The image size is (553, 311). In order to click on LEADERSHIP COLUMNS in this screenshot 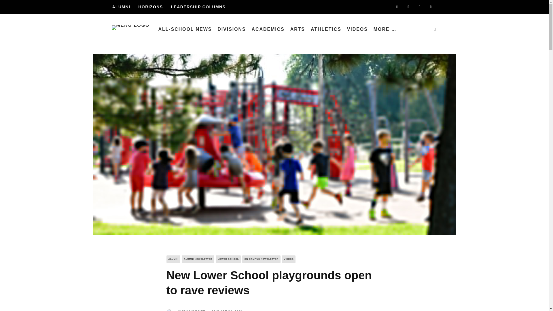, I will do `click(198, 7)`.